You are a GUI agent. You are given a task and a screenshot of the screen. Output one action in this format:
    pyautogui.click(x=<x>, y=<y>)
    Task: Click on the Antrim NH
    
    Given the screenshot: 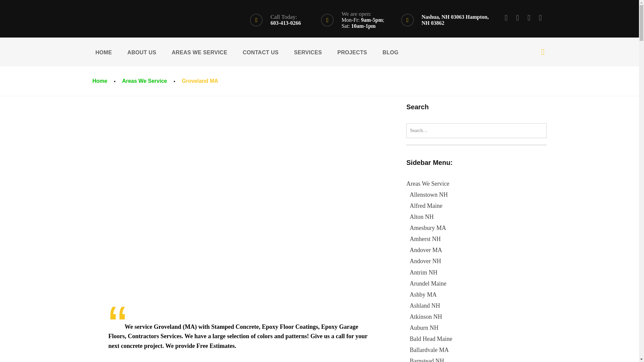 What is the action you would take?
    pyautogui.click(x=423, y=272)
    